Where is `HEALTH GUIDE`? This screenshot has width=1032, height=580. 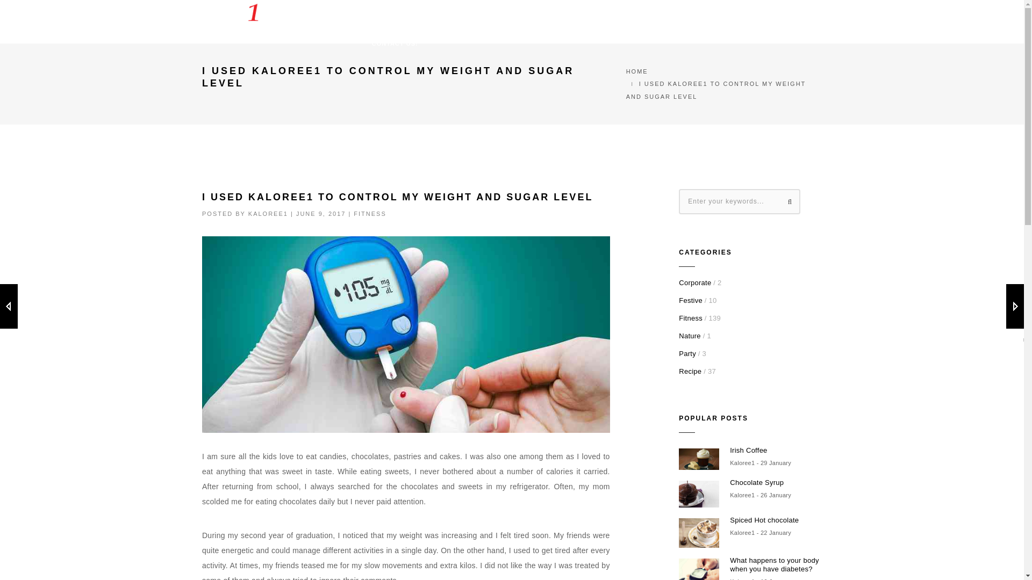 HEALTH GUIDE is located at coordinates (494, 15).